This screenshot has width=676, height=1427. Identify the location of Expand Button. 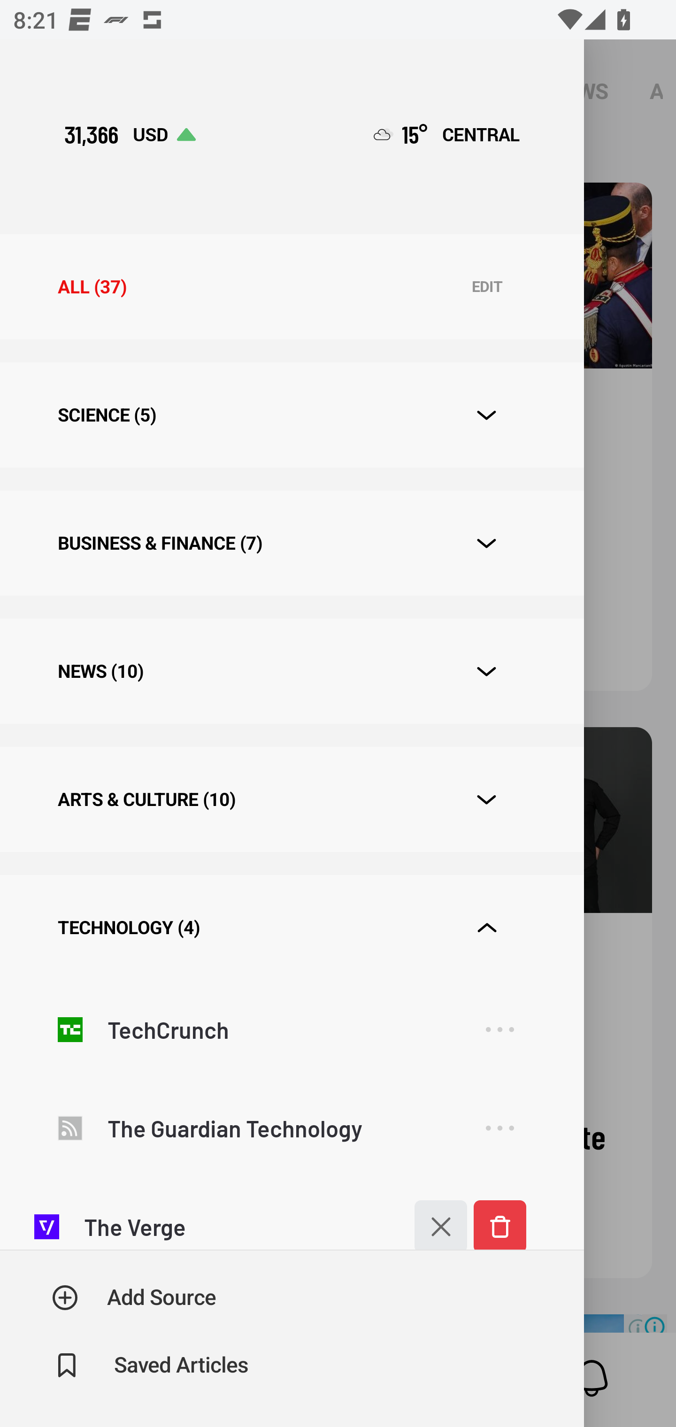
(486, 800).